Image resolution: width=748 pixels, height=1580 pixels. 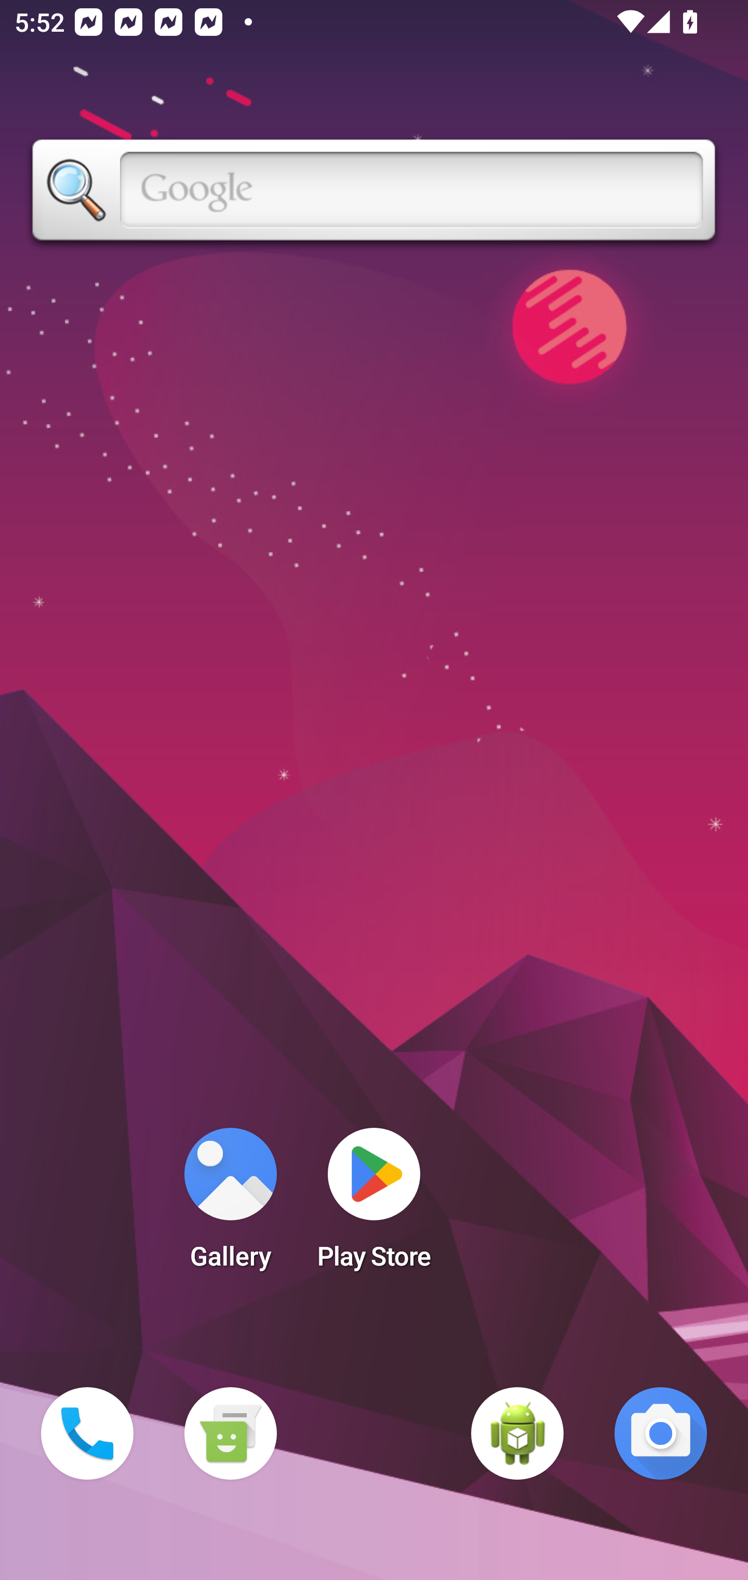 I want to click on Phone, so click(x=87, y=1433).